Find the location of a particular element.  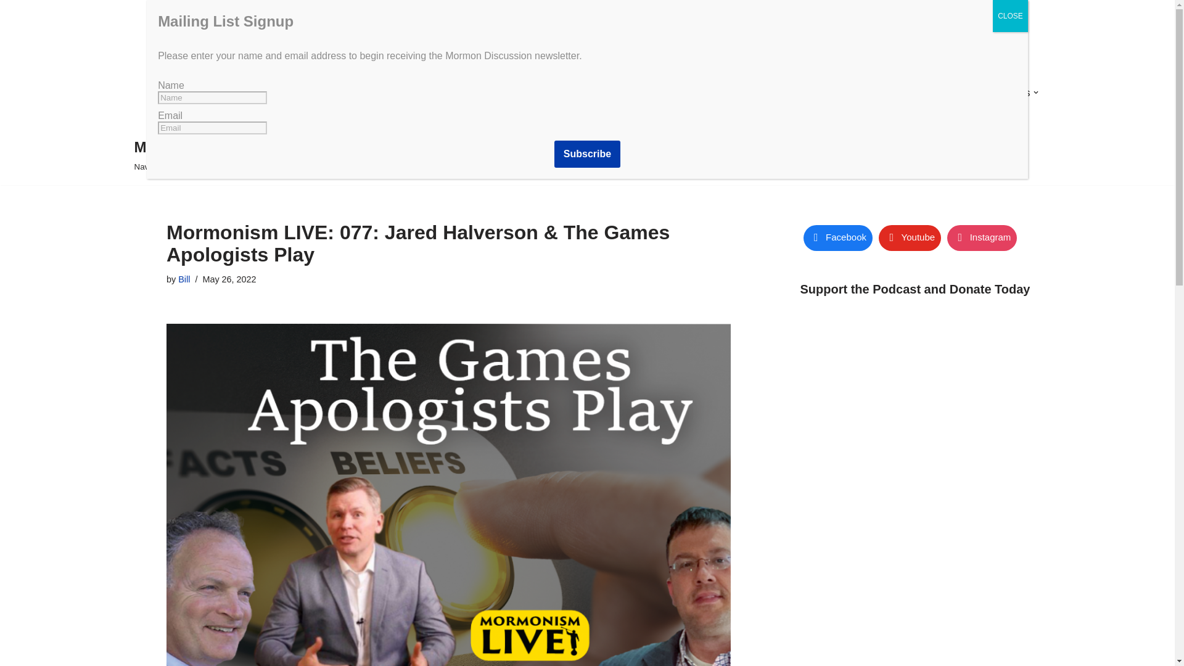

Gift Shop is located at coordinates (793, 92).